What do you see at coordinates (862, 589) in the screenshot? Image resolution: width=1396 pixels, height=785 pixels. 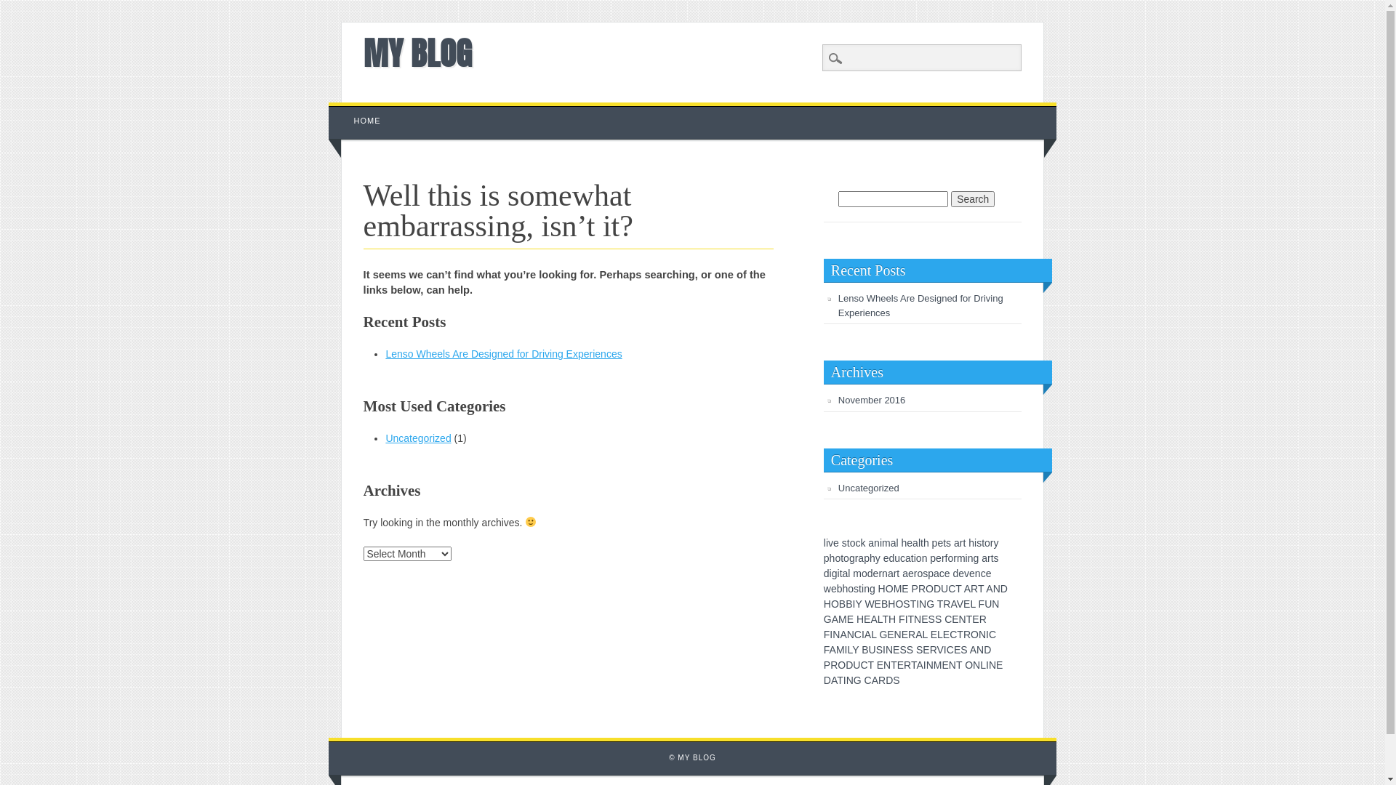 I see `i` at bounding box center [862, 589].